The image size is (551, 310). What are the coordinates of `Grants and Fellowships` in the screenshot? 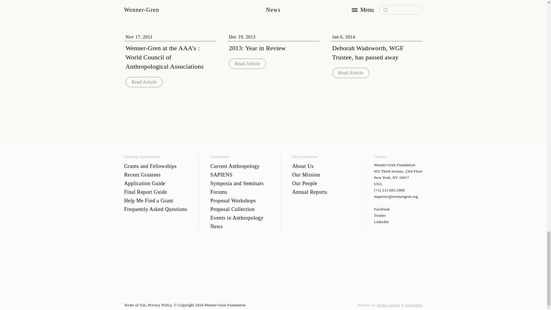 It's located at (156, 166).